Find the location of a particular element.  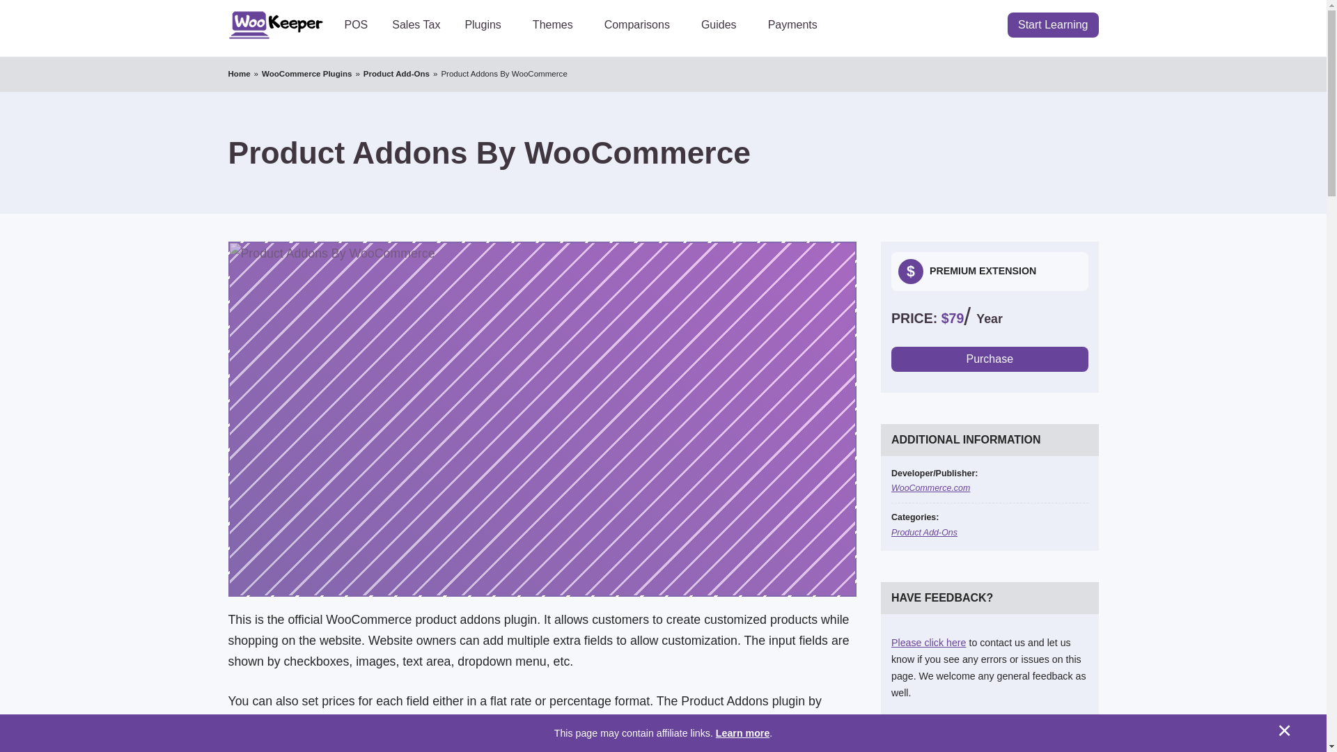

Themes is located at coordinates (556, 25).